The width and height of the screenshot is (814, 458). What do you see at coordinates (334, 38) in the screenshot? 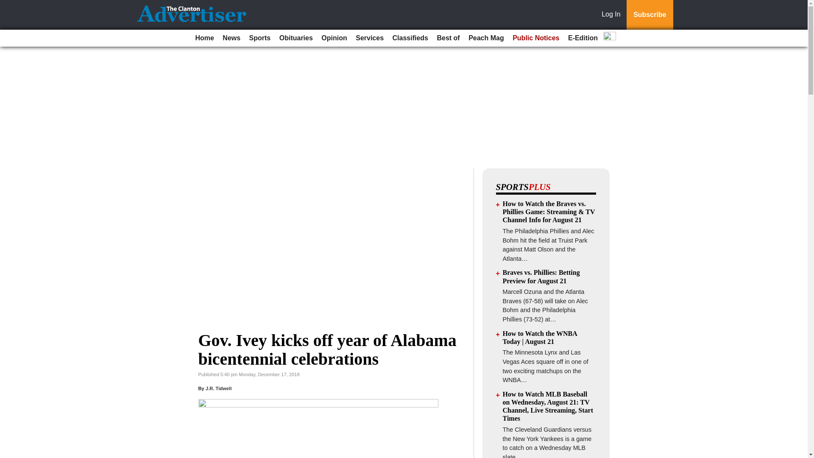
I see `Opinion` at bounding box center [334, 38].